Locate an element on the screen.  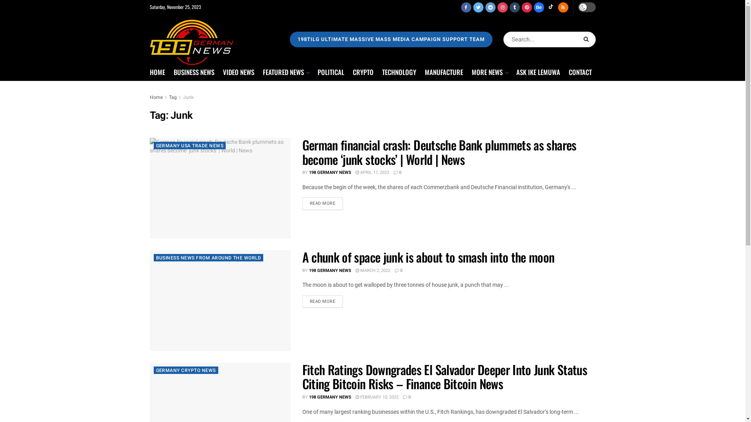
Junk is located at coordinates (189, 97).